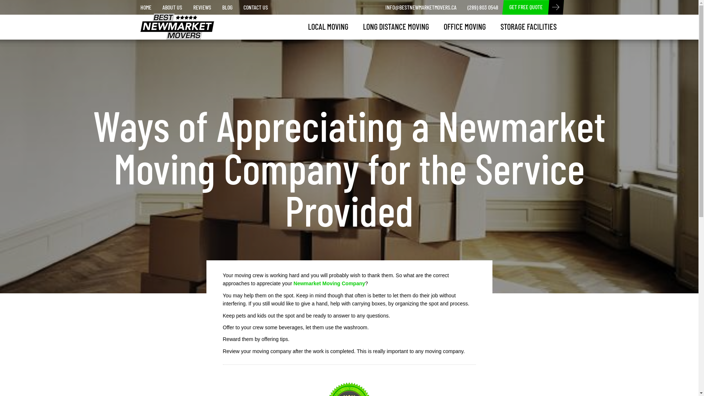 This screenshot has height=396, width=704. I want to click on OFFICE MOVING, so click(465, 26).